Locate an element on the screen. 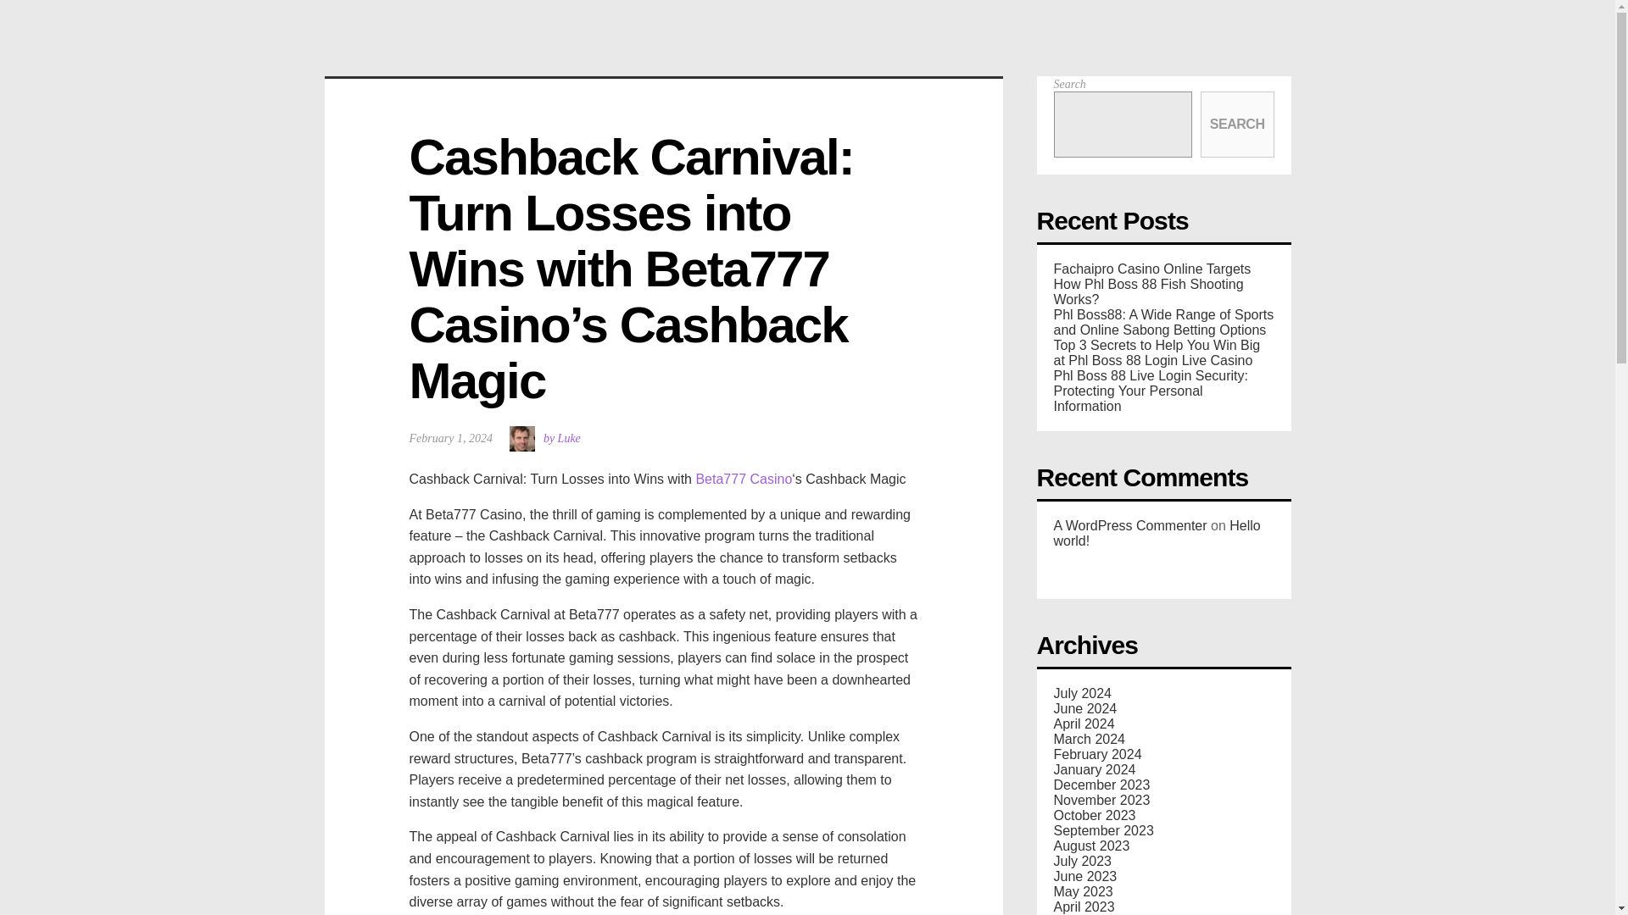 The width and height of the screenshot is (1628, 915). July 2023 is located at coordinates (1082, 859).